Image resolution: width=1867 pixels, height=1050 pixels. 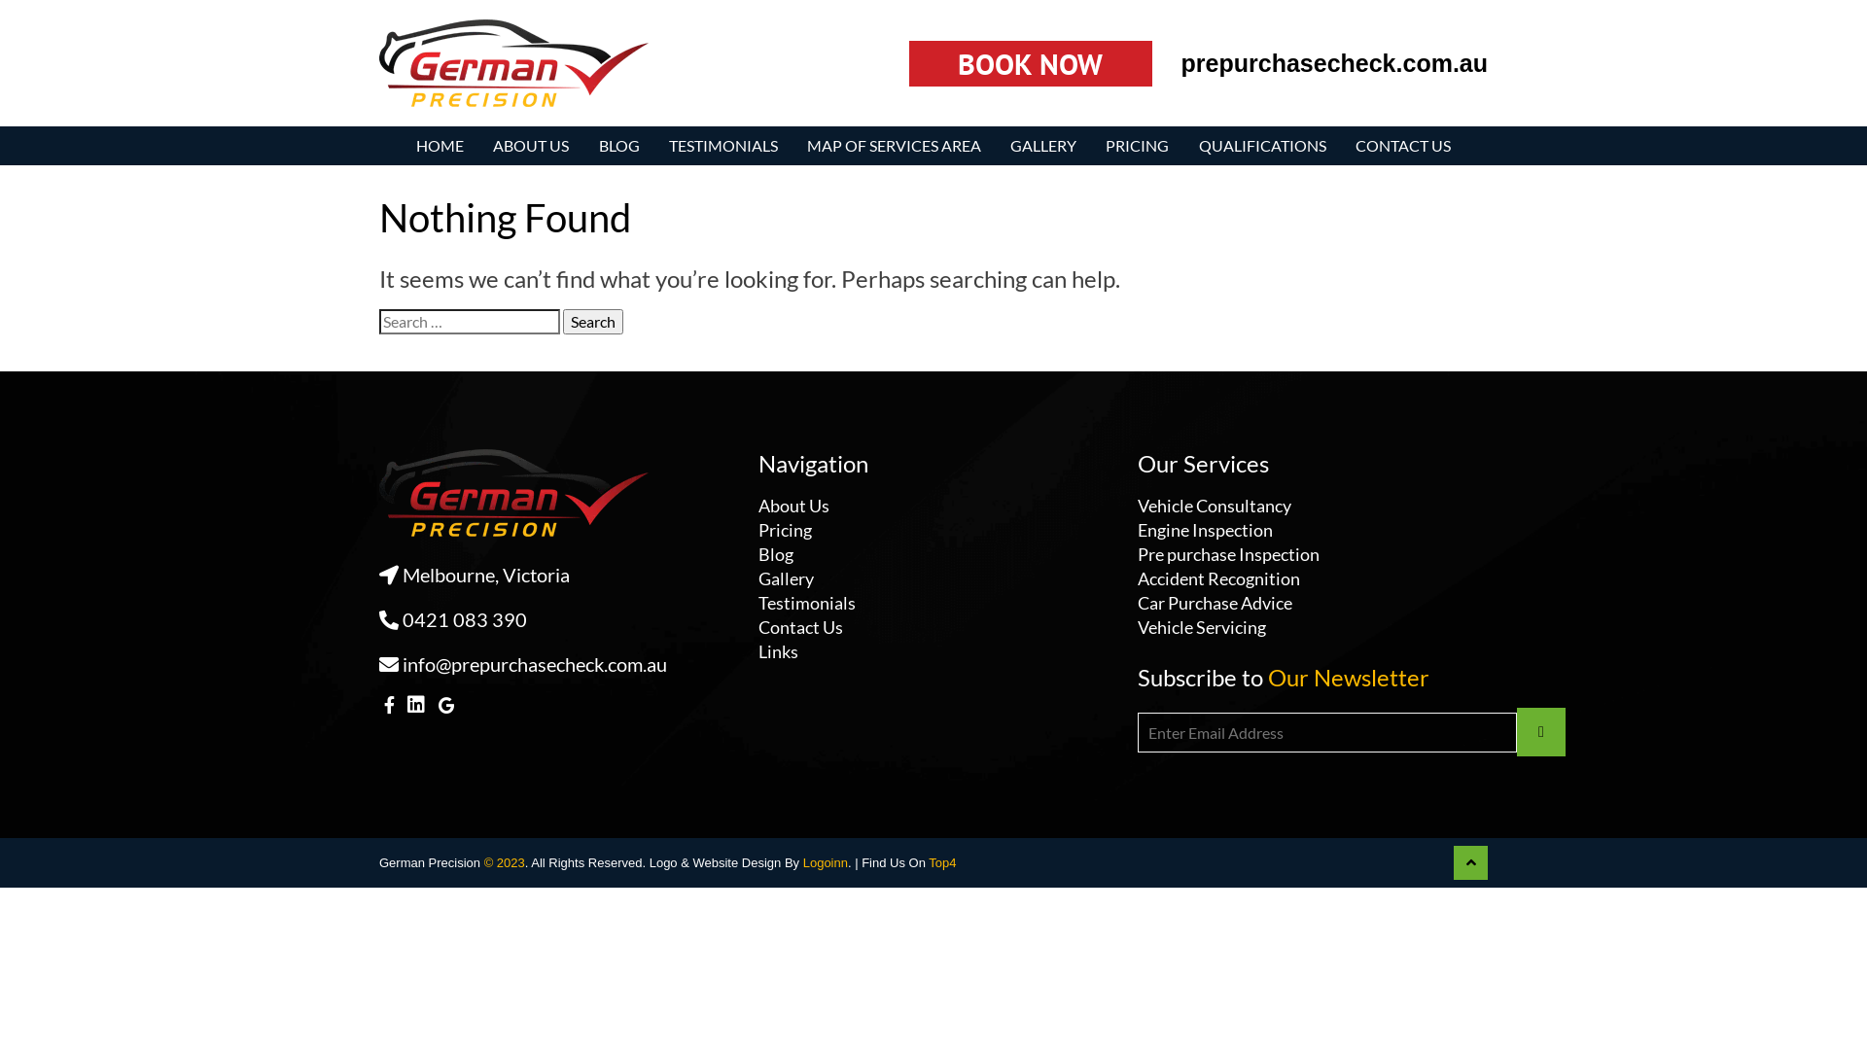 What do you see at coordinates (453, 619) in the screenshot?
I see `0421 083 390` at bounding box center [453, 619].